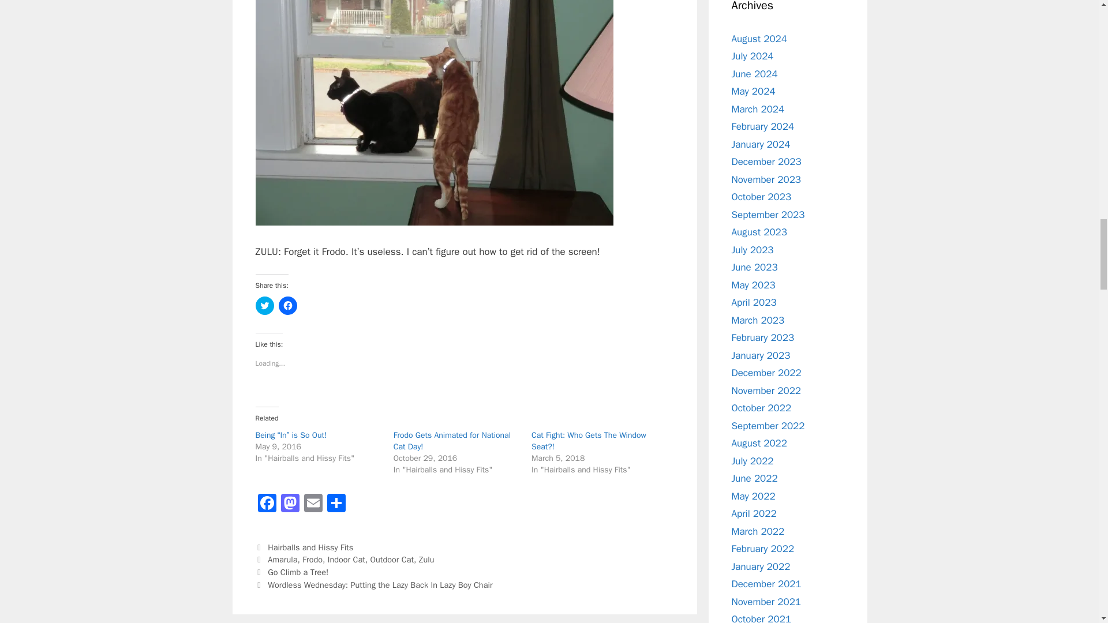 The image size is (1108, 623). What do you see at coordinates (264, 306) in the screenshot?
I see `Click to share on Twitter` at bounding box center [264, 306].